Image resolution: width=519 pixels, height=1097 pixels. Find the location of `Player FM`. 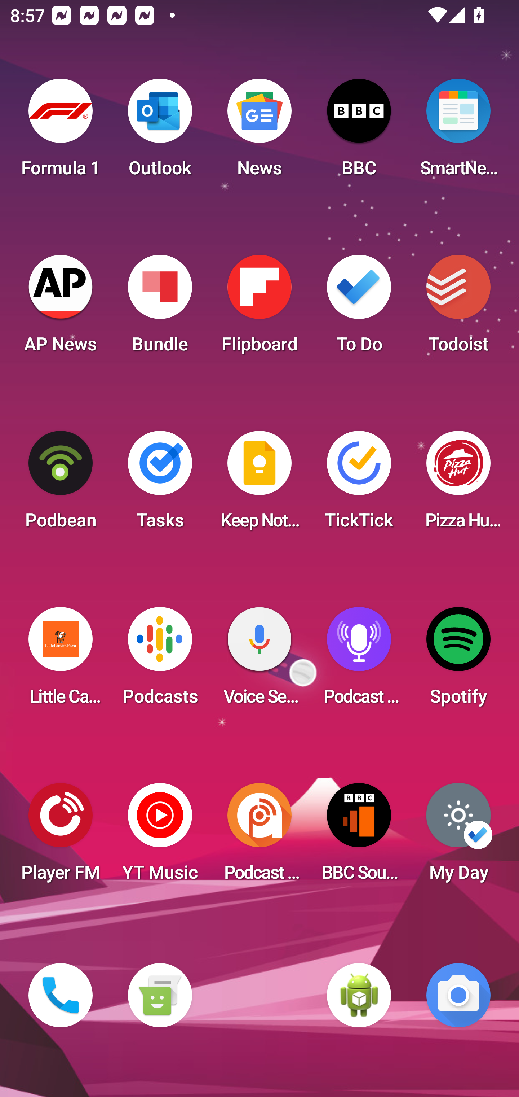

Player FM is located at coordinates (61, 836).